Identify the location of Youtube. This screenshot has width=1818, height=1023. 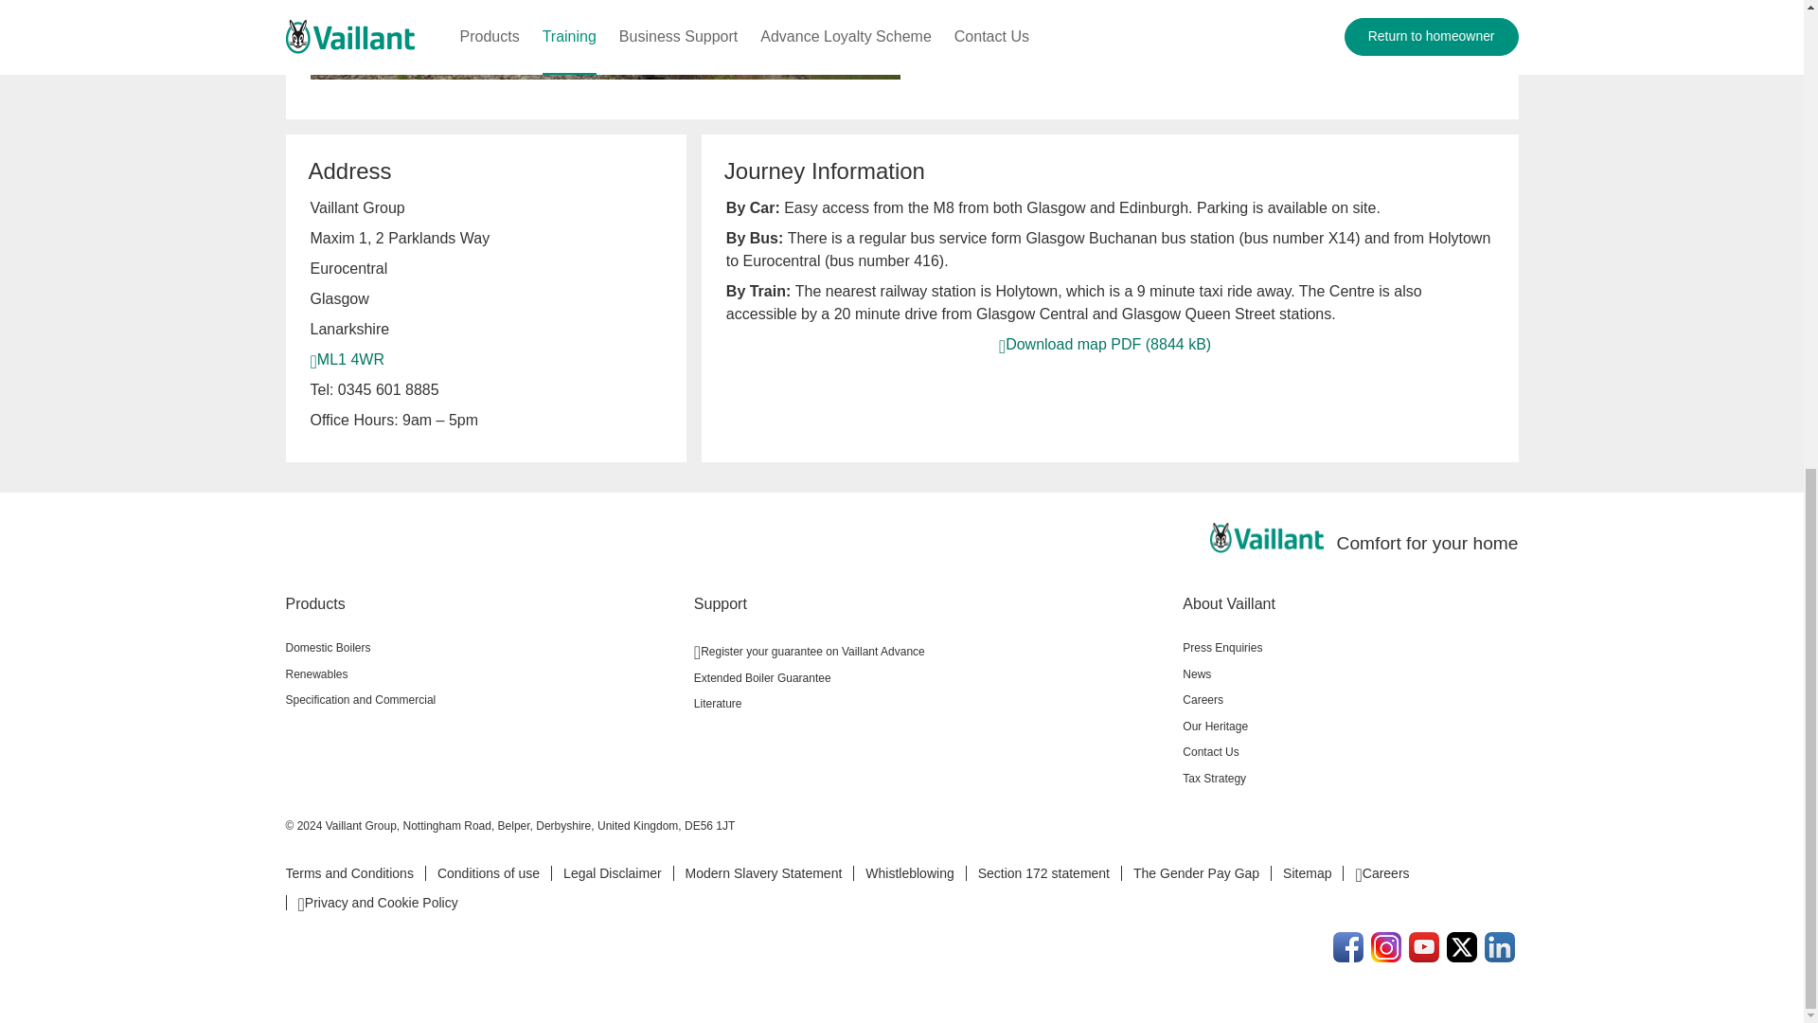
(1424, 947).